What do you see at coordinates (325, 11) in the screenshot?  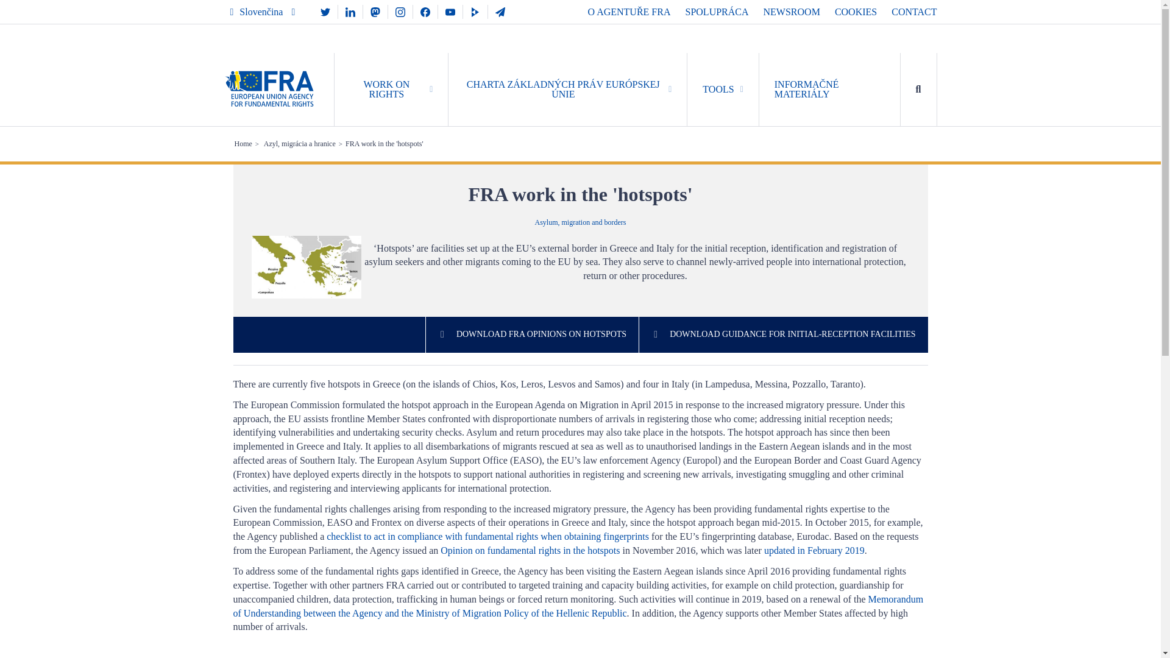 I see `FRA's Twitter channel` at bounding box center [325, 11].